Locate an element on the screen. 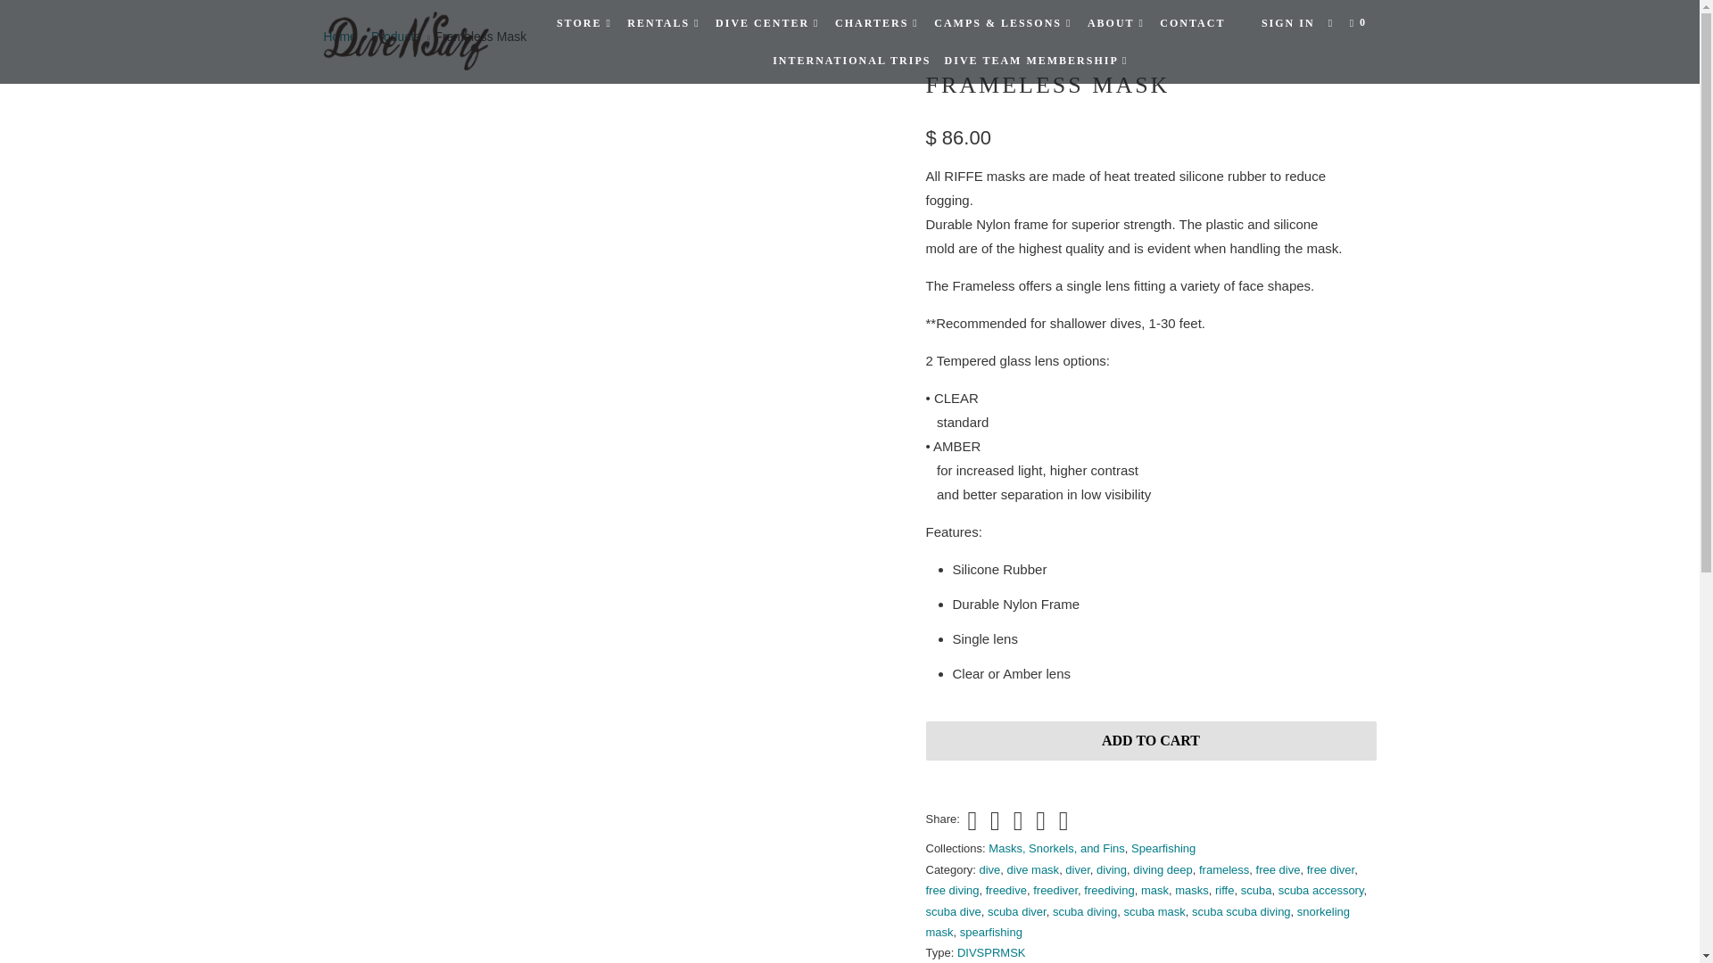  Spearfishing is located at coordinates (1163, 848).